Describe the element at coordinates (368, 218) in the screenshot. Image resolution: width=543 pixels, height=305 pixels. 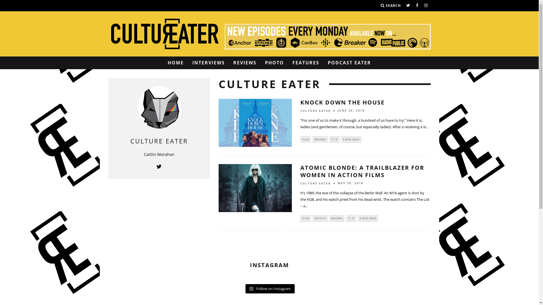
I see `2 MIN READ` at that location.